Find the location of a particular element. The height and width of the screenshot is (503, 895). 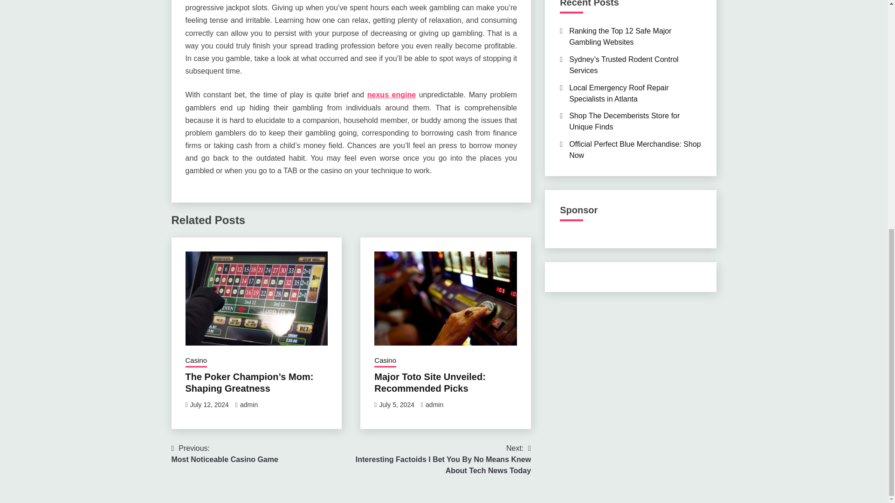

July 12, 2024 is located at coordinates (209, 404).